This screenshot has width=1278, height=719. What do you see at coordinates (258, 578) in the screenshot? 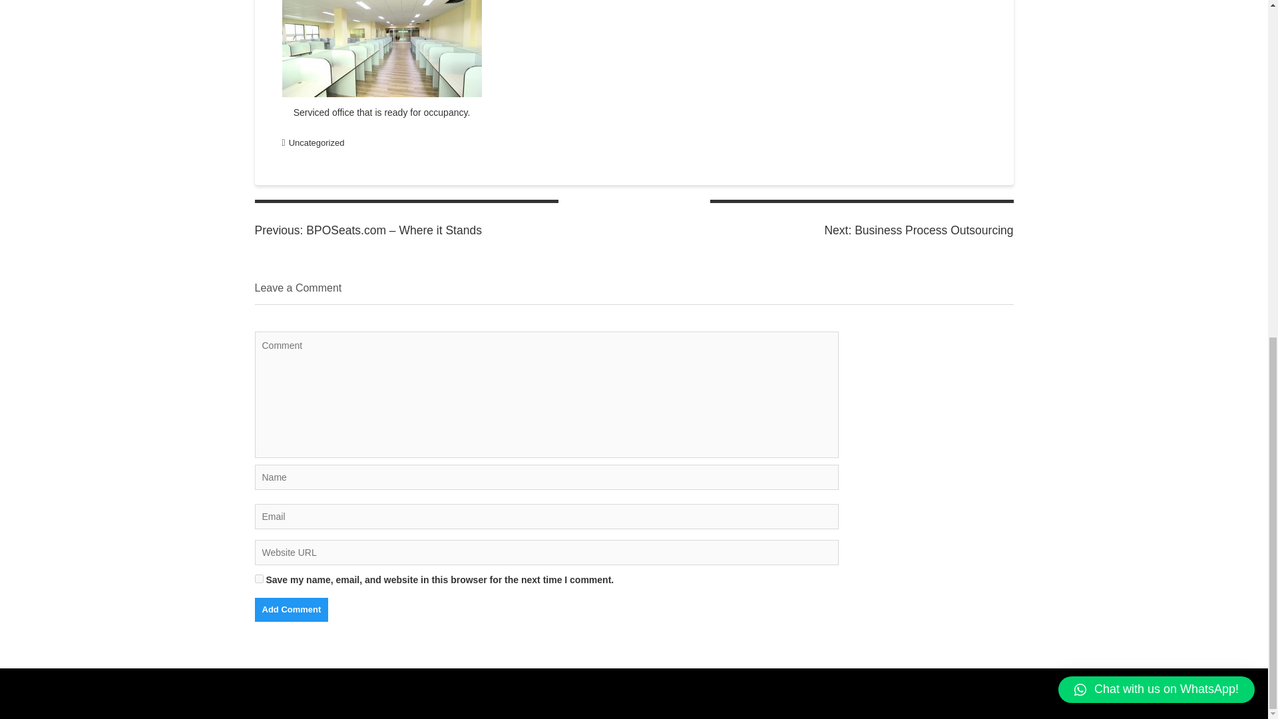
I see `yes` at bounding box center [258, 578].